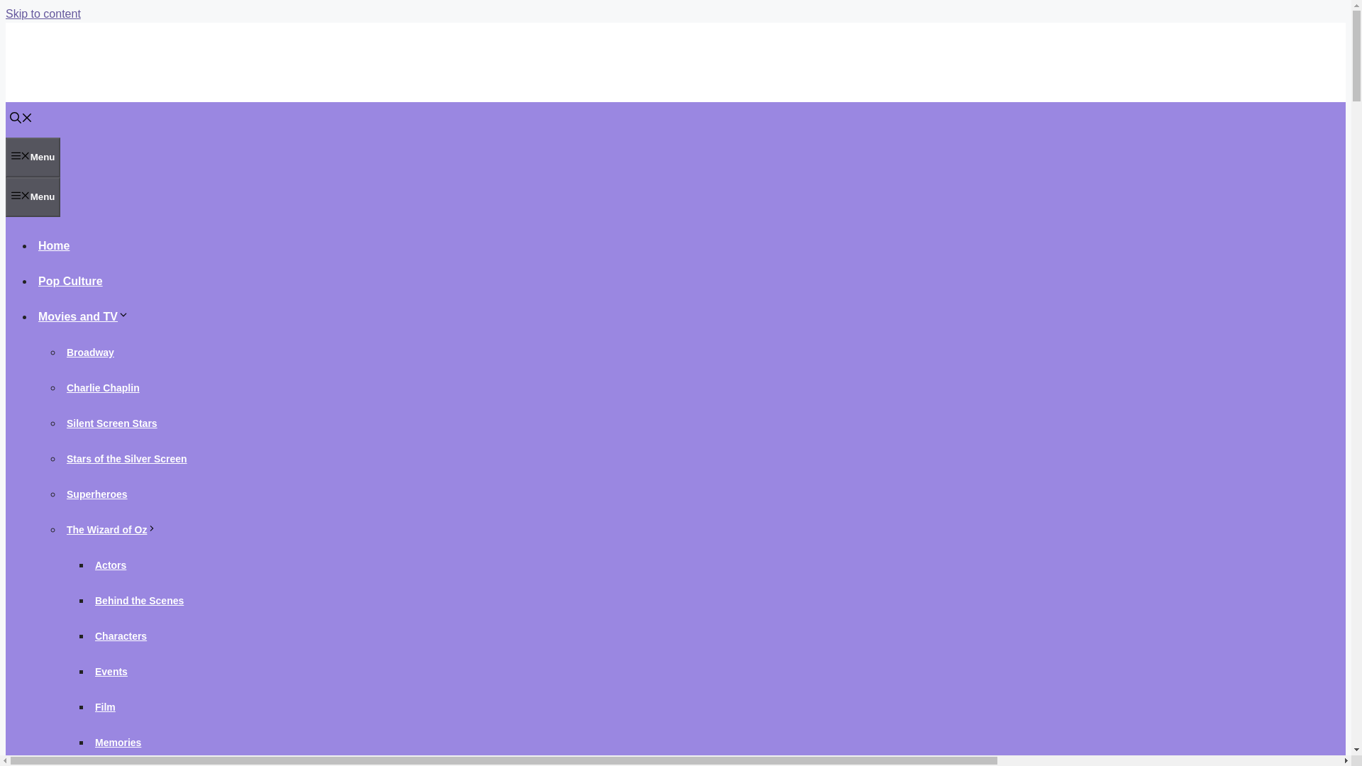 Image resolution: width=1362 pixels, height=766 pixels. I want to click on Characters, so click(121, 635).